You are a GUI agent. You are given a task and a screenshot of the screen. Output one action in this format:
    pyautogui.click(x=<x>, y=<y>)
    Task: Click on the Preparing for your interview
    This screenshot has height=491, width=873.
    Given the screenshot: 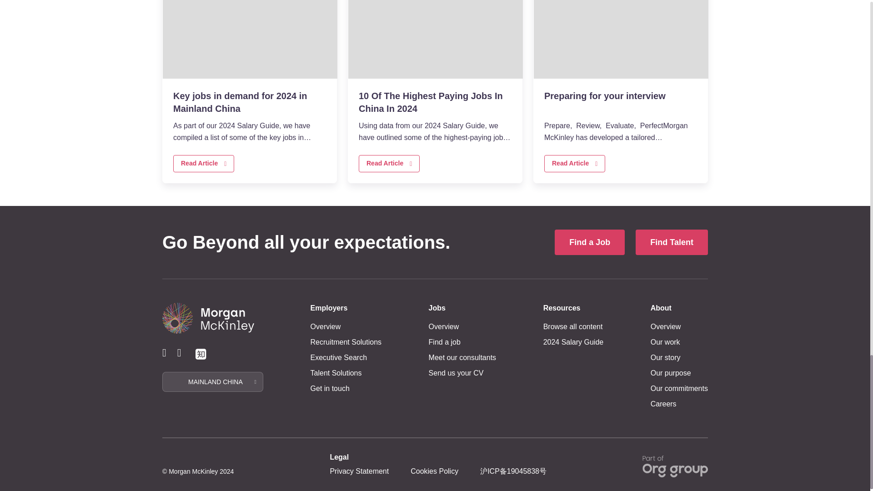 What is the action you would take?
    pyautogui.click(x=621, y=39)
    